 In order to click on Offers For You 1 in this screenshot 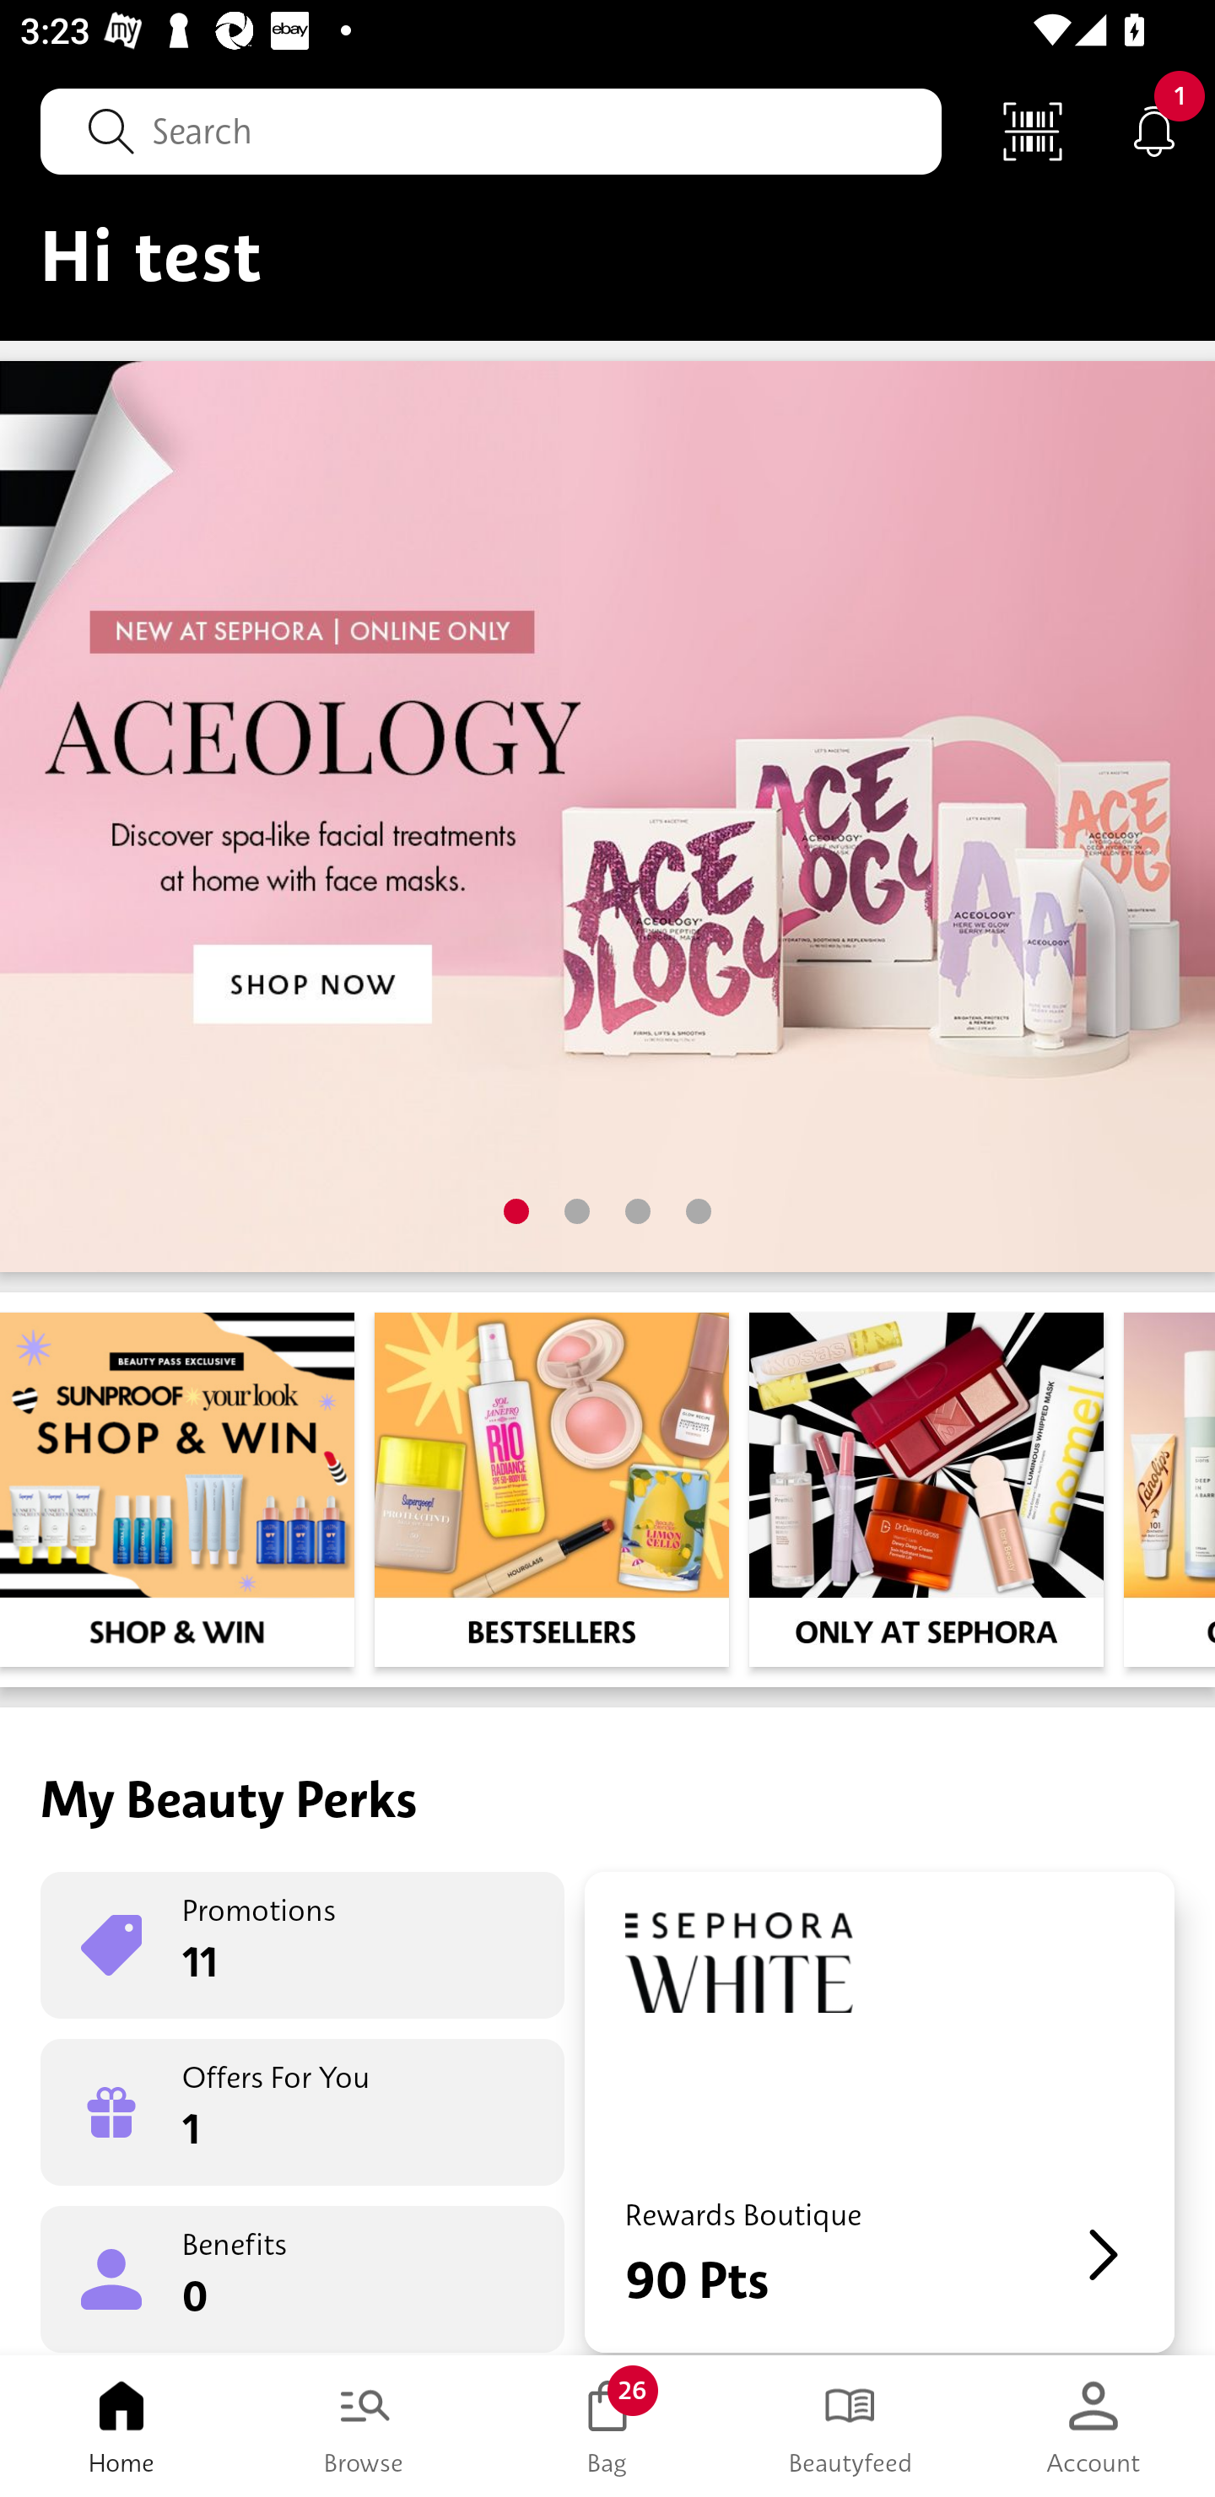, I will do `click(302, 2112)`.